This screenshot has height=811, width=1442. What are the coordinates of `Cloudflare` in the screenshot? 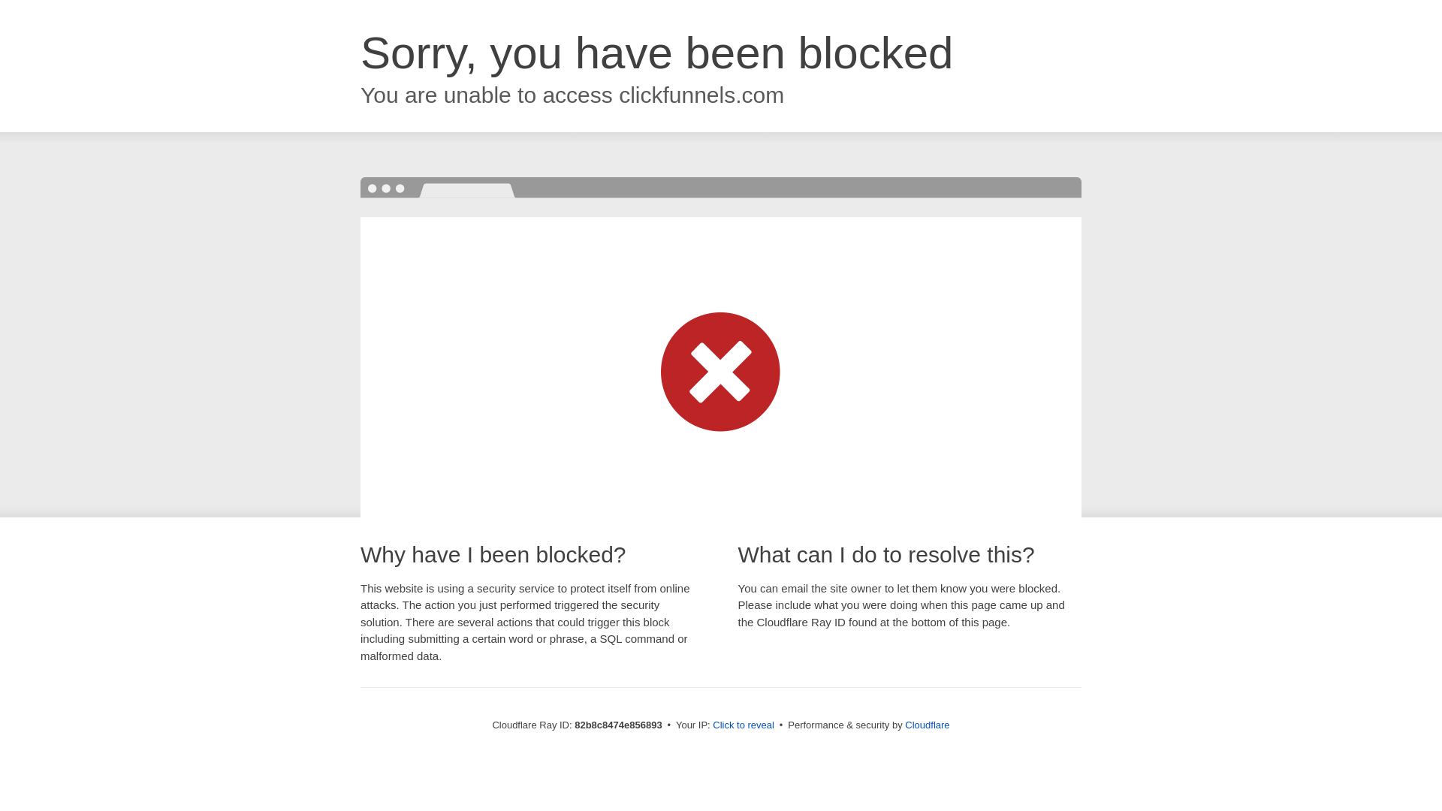 It's located at (927, 725).